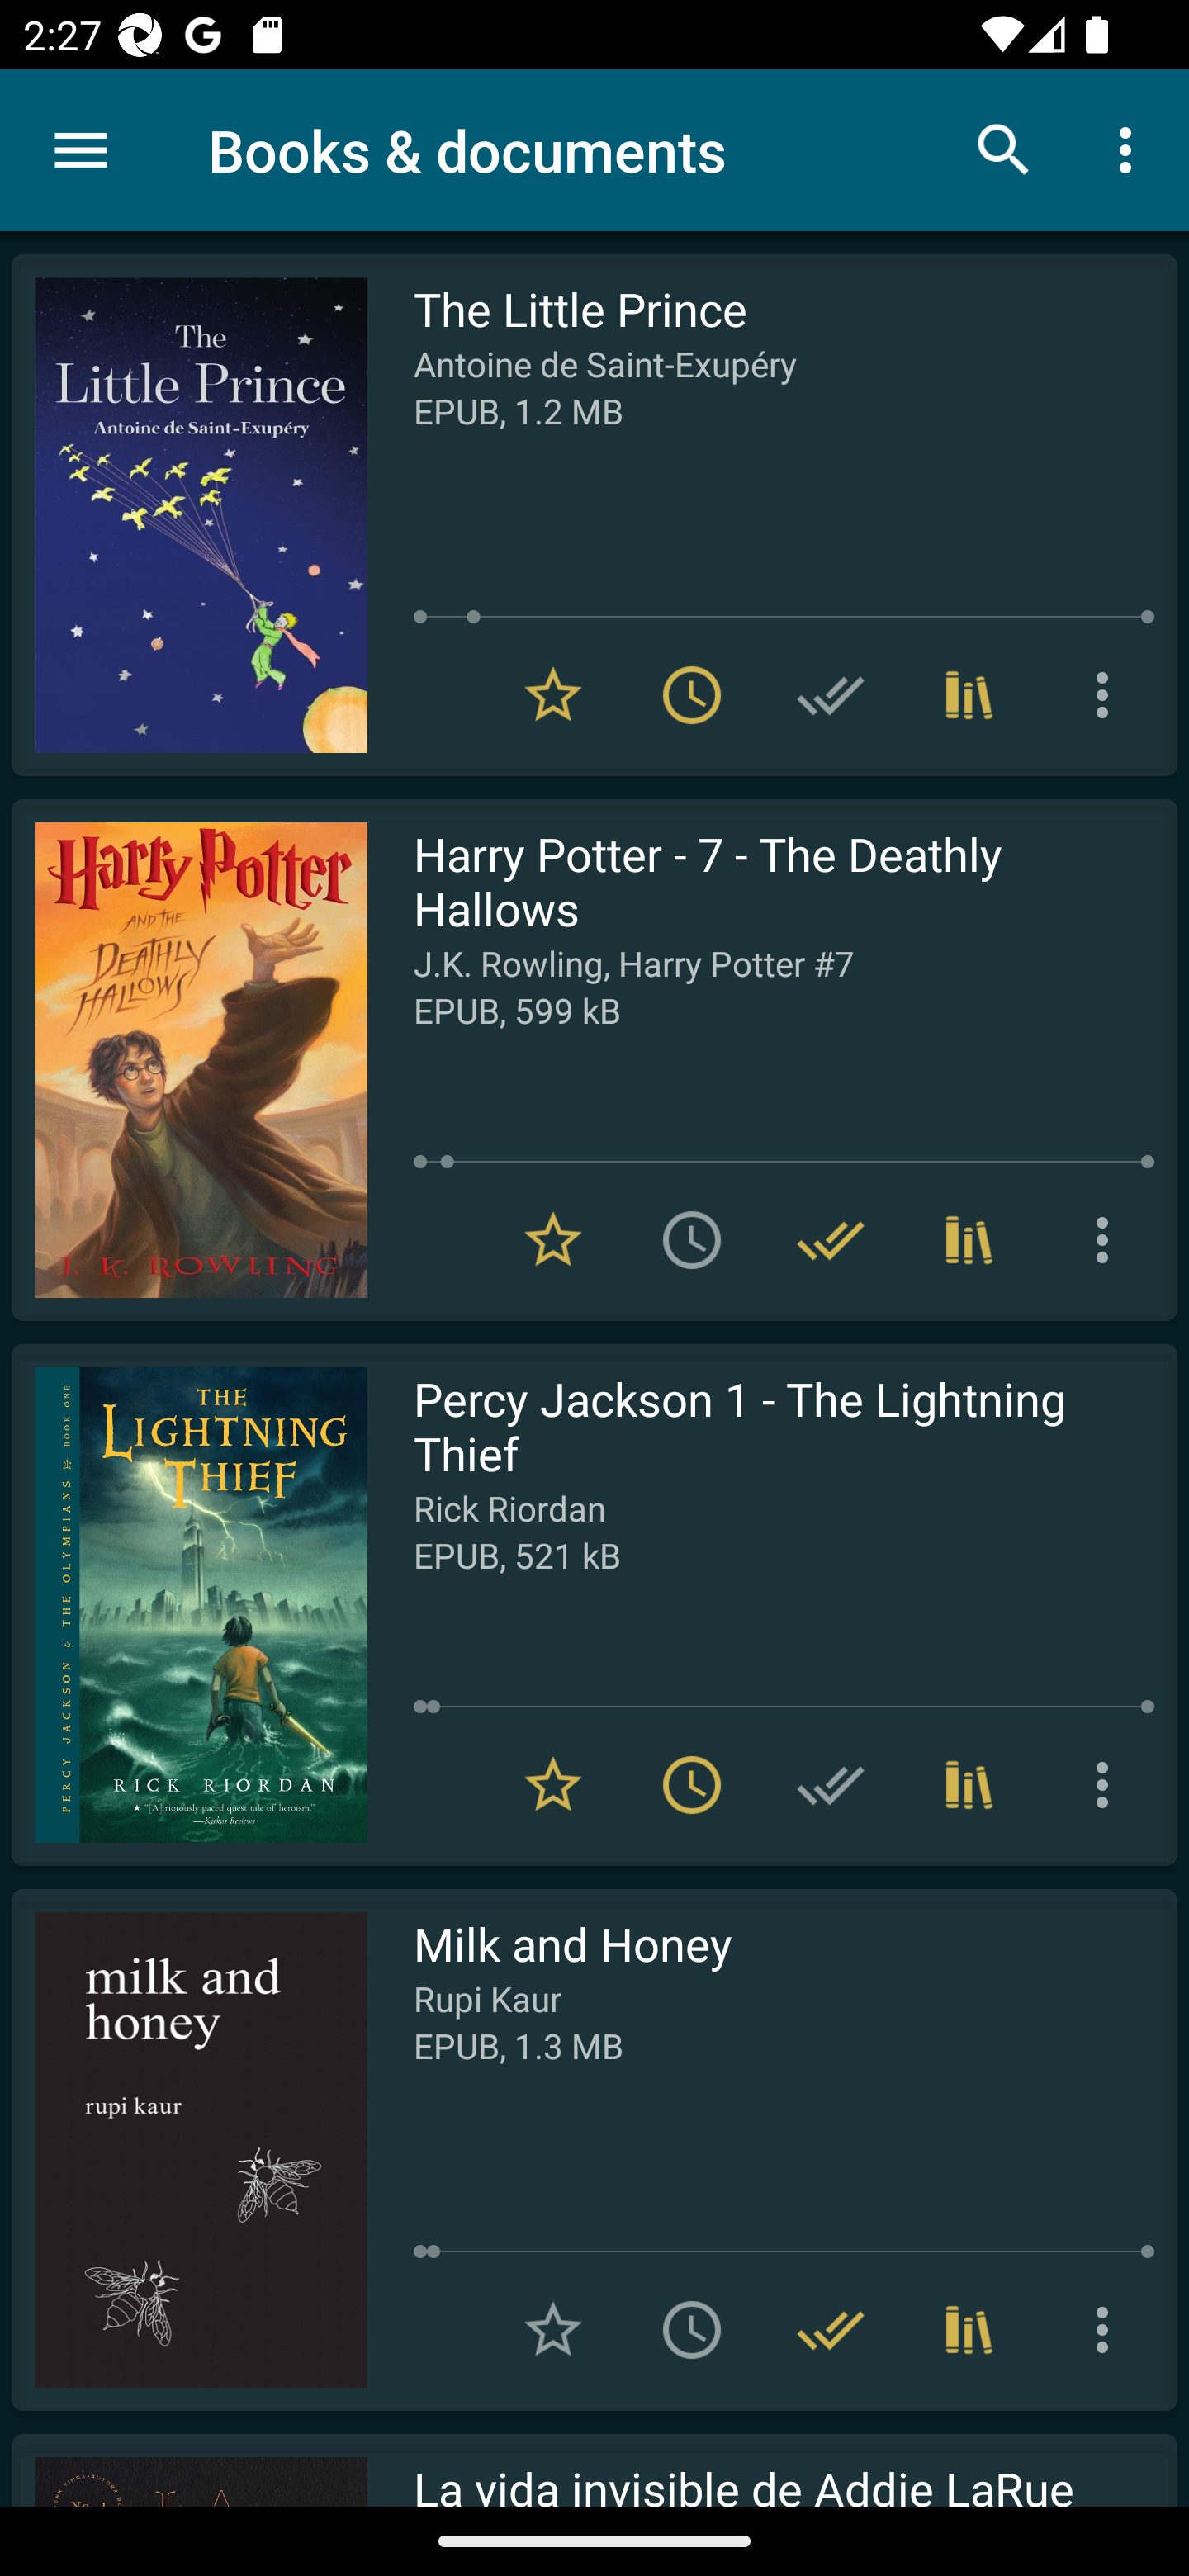  I want to click on More options, so click(1131, 149).